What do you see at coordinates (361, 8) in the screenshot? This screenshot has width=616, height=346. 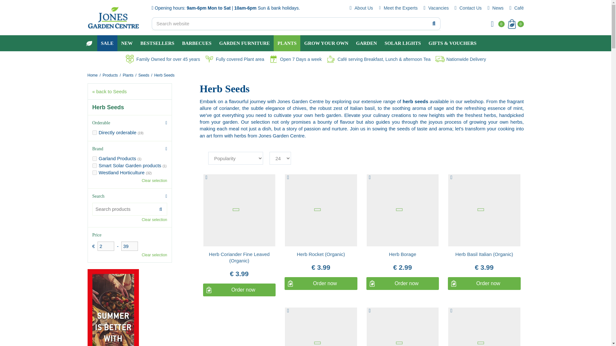 I see `About Us` at bounding box center [361, 8].